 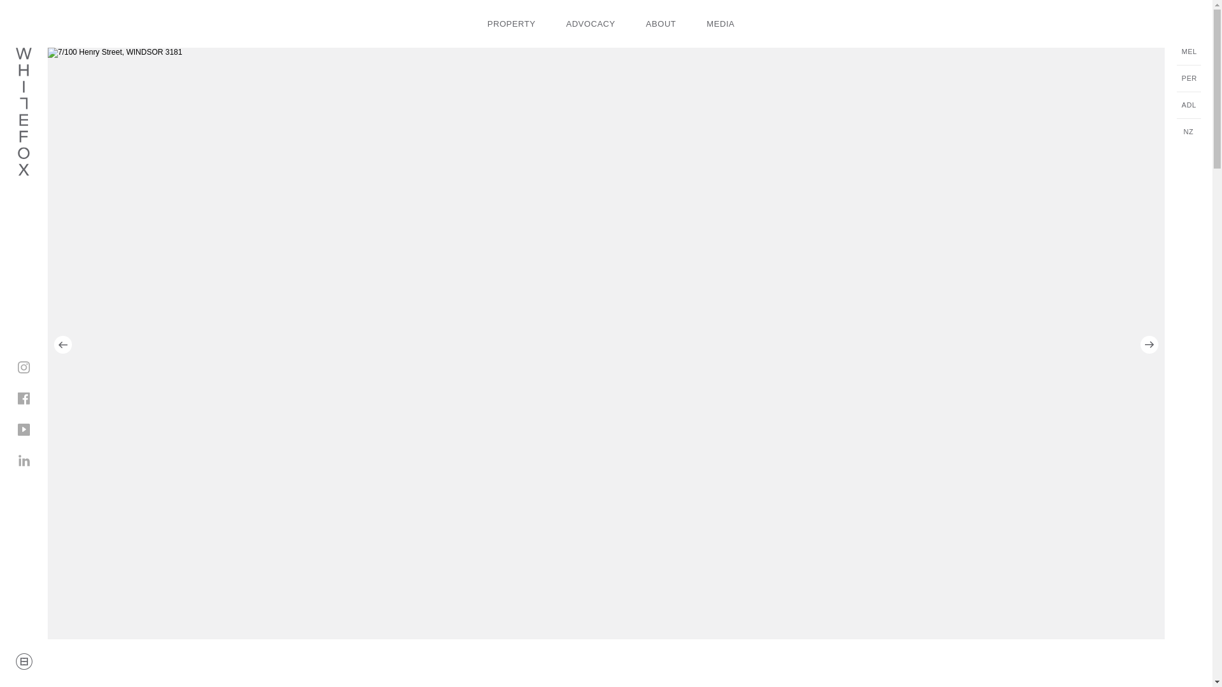 I want to click on PER, so click(x=1188, y=79).